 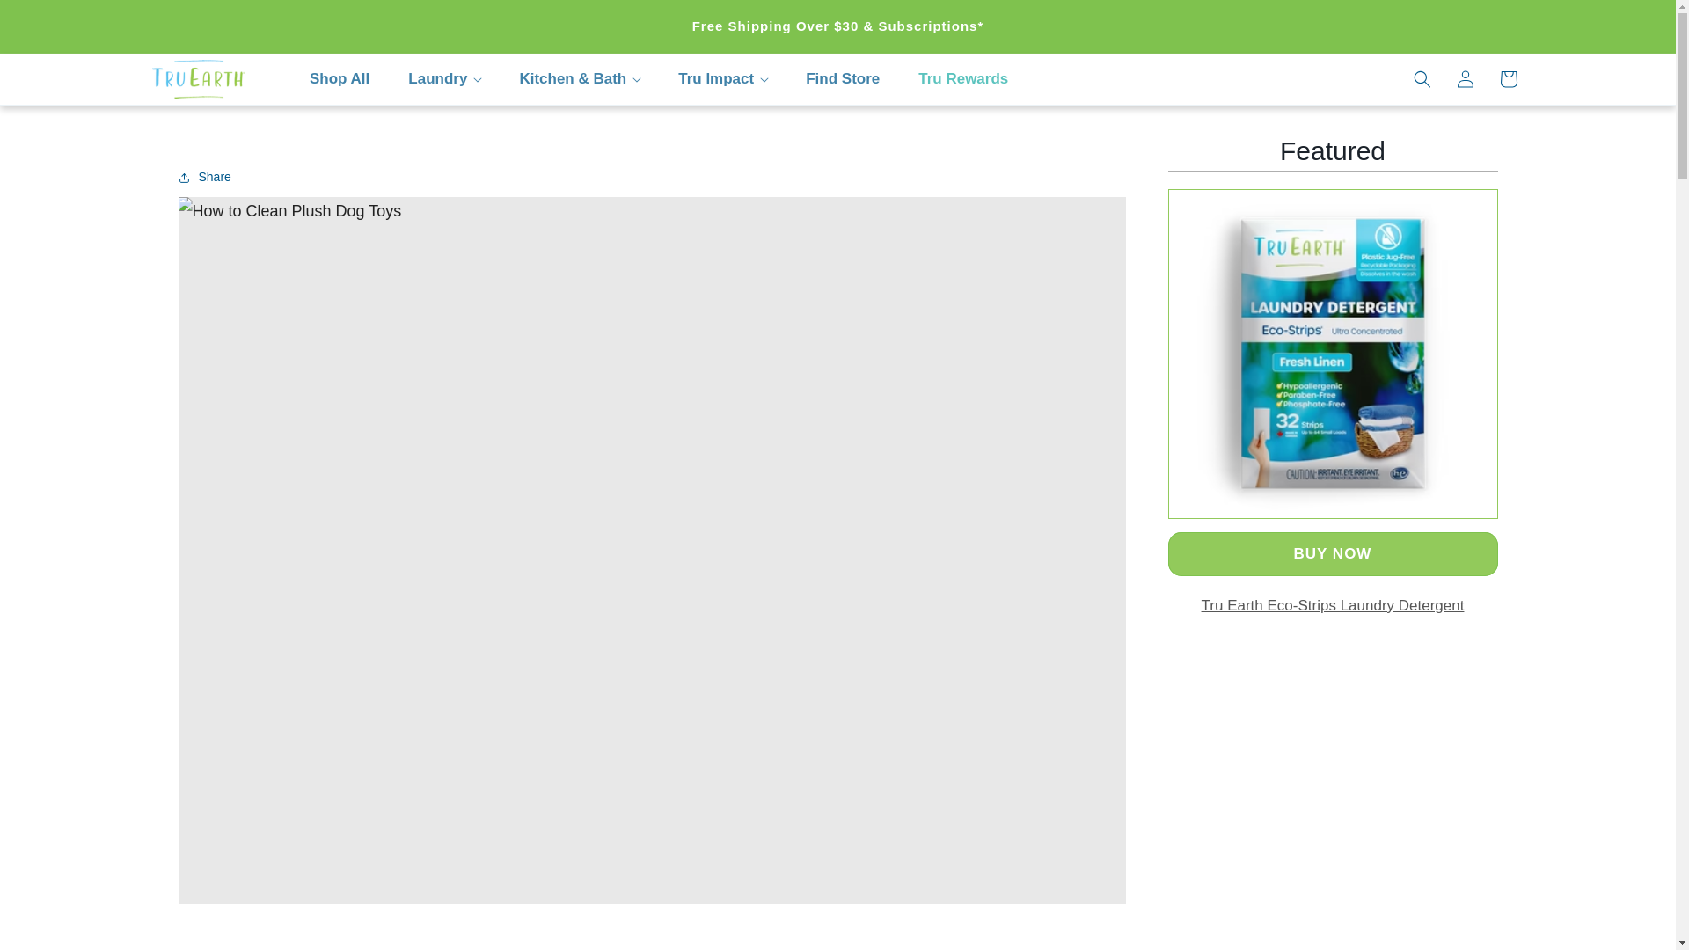 I want to click on SKIP TO CONTENT, so click(x=53, y=21).